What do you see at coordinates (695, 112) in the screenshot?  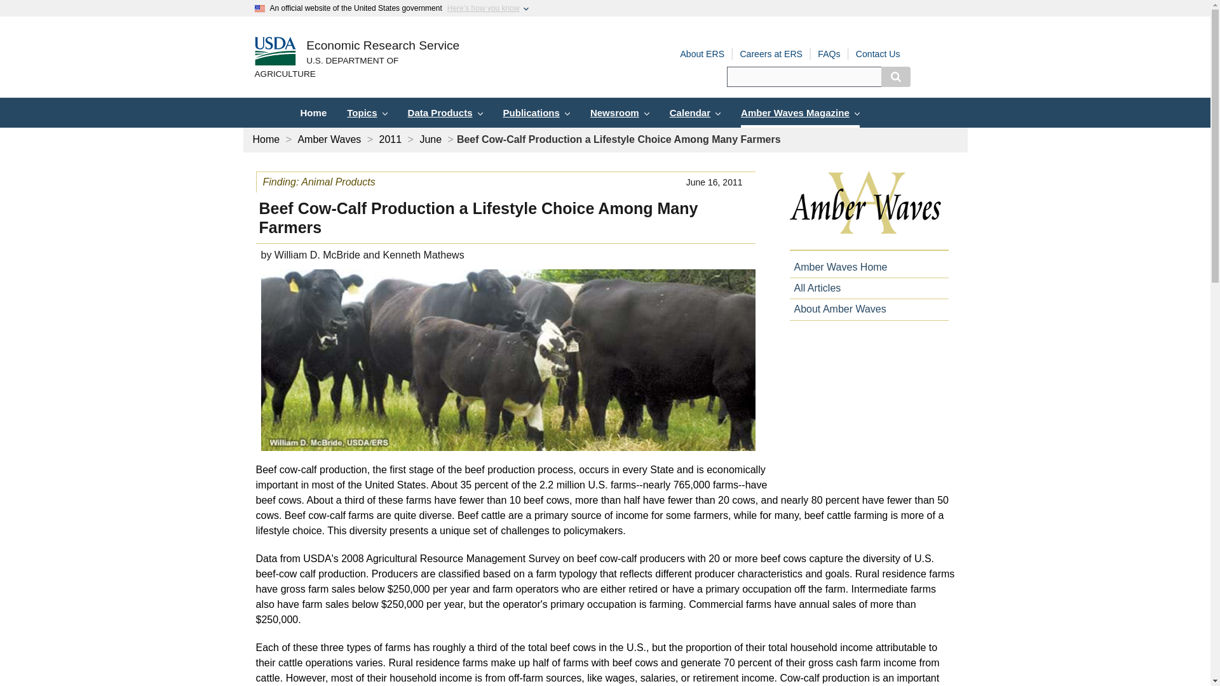 I see `Calendar` at bounding box center [695, 112].